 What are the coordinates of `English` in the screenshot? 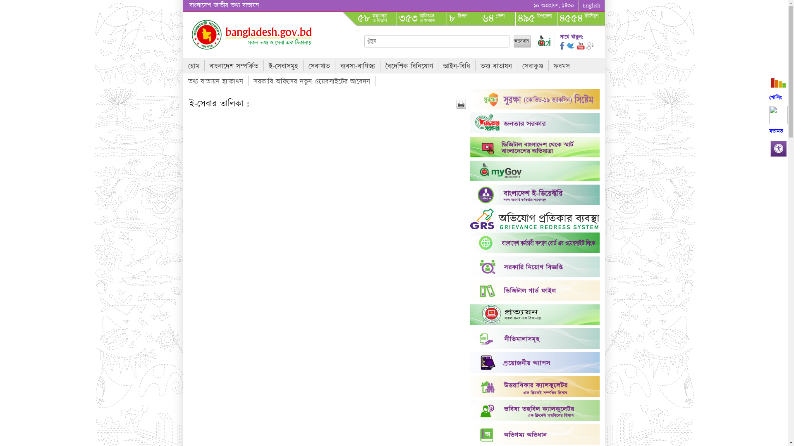 It's located at (591, 6).